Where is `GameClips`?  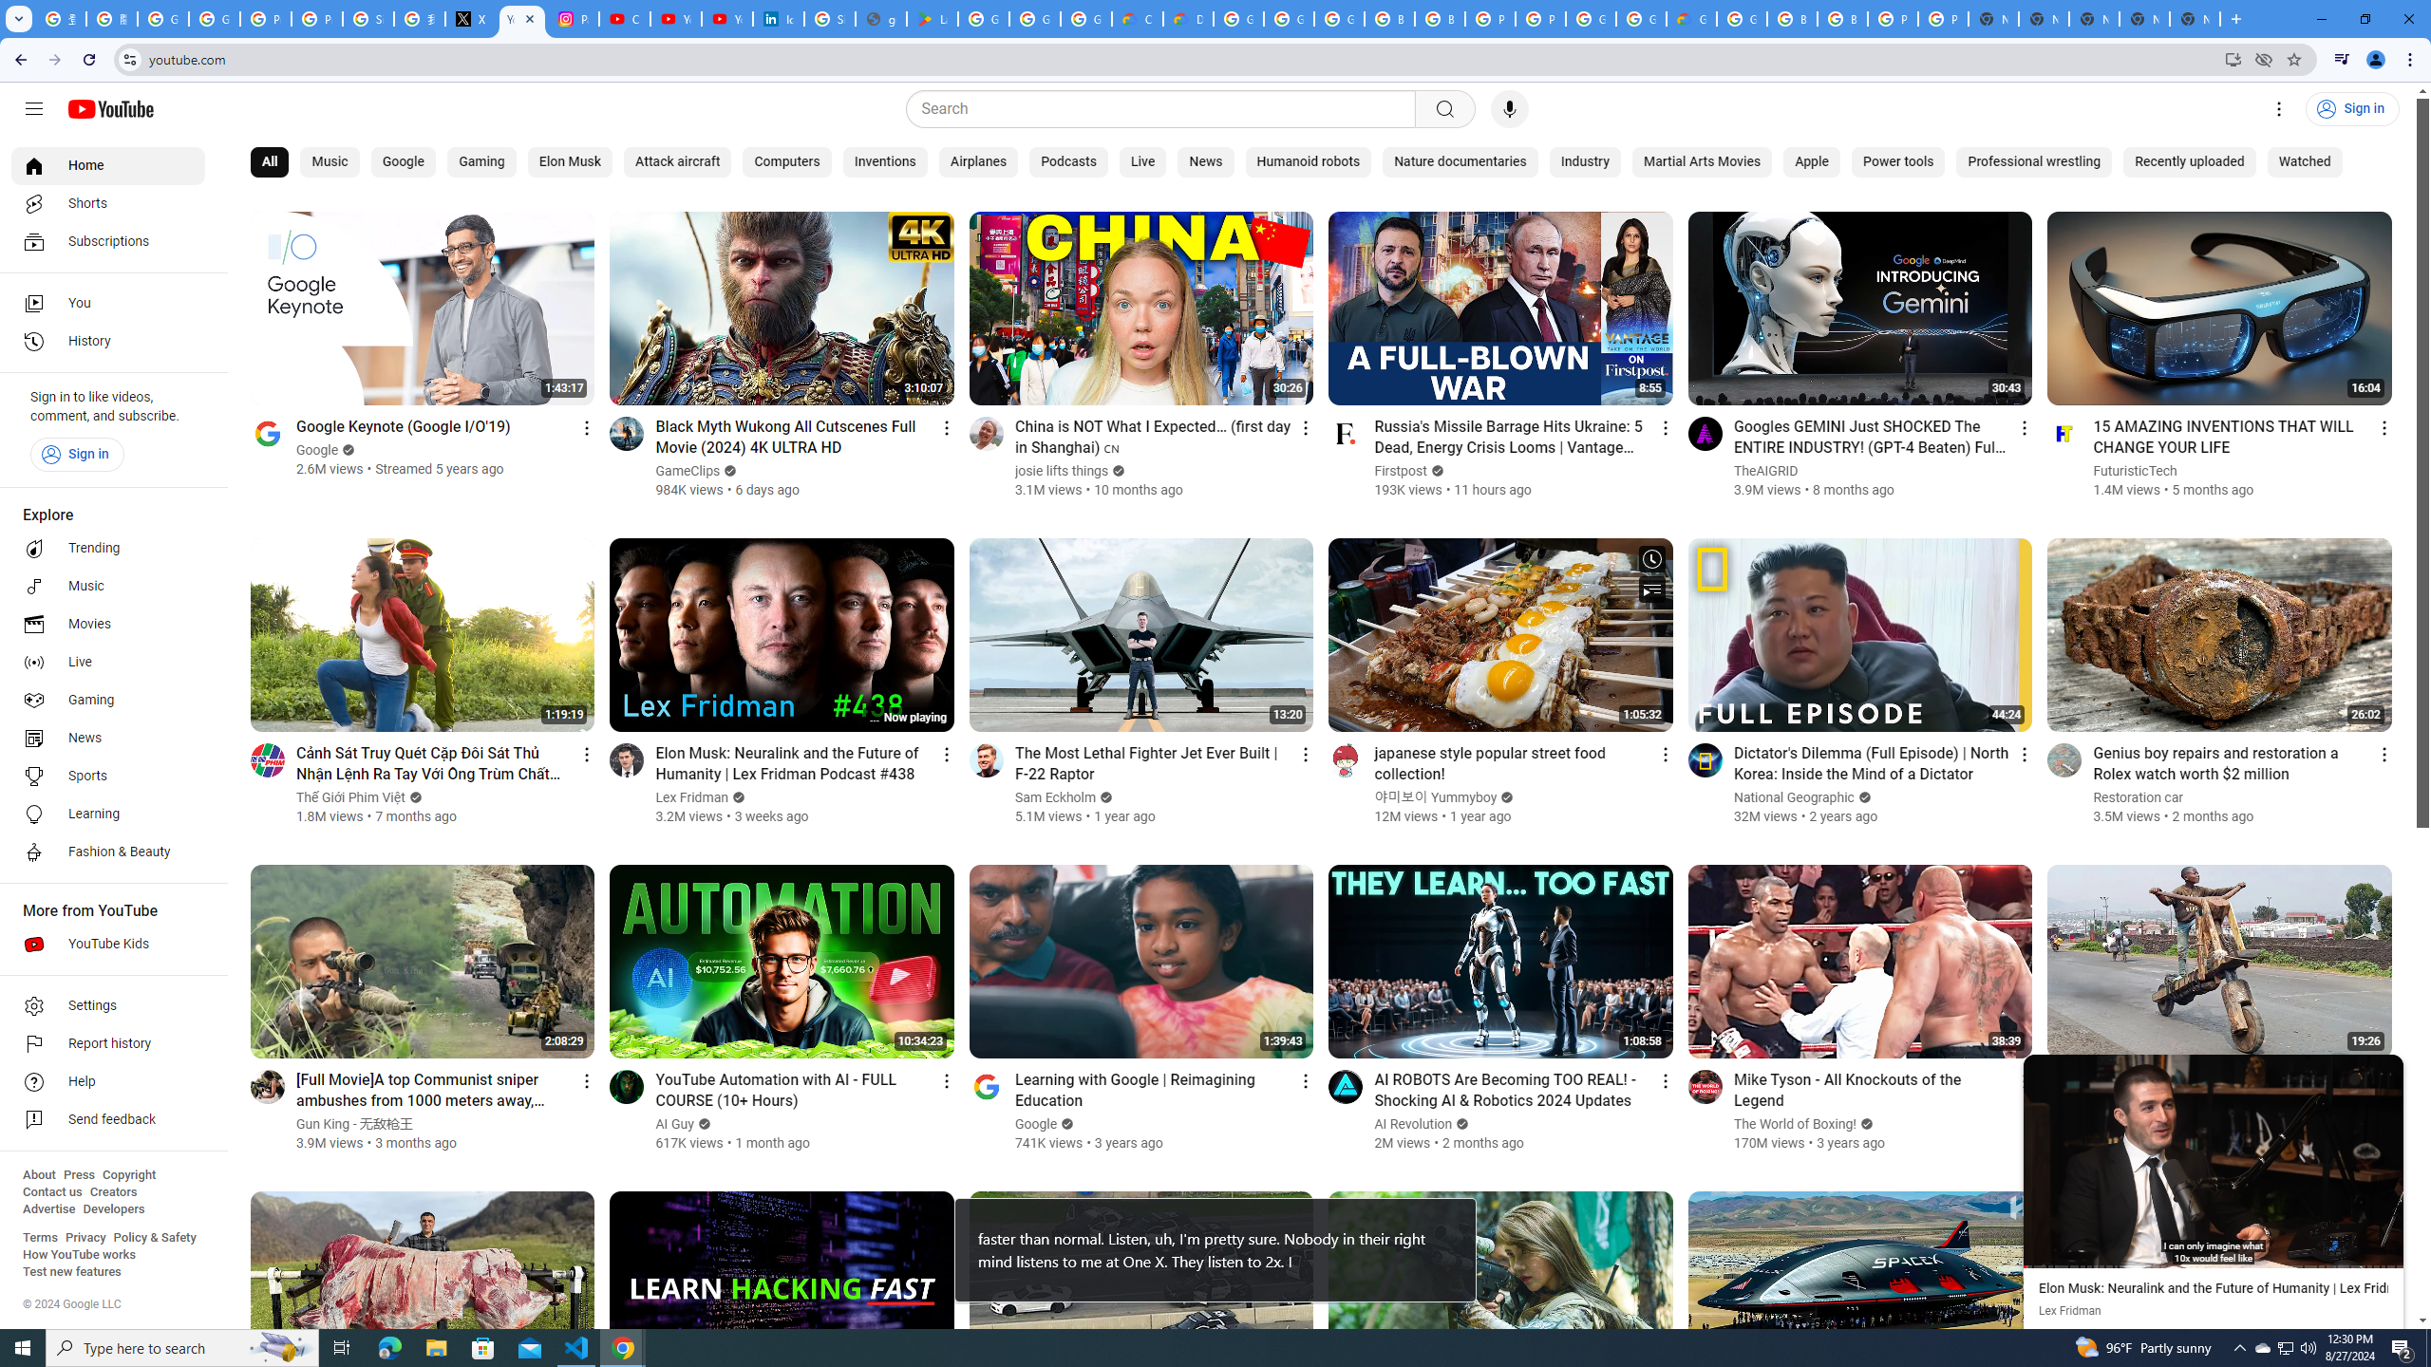
GameClips is located at coordinates (689, 471).